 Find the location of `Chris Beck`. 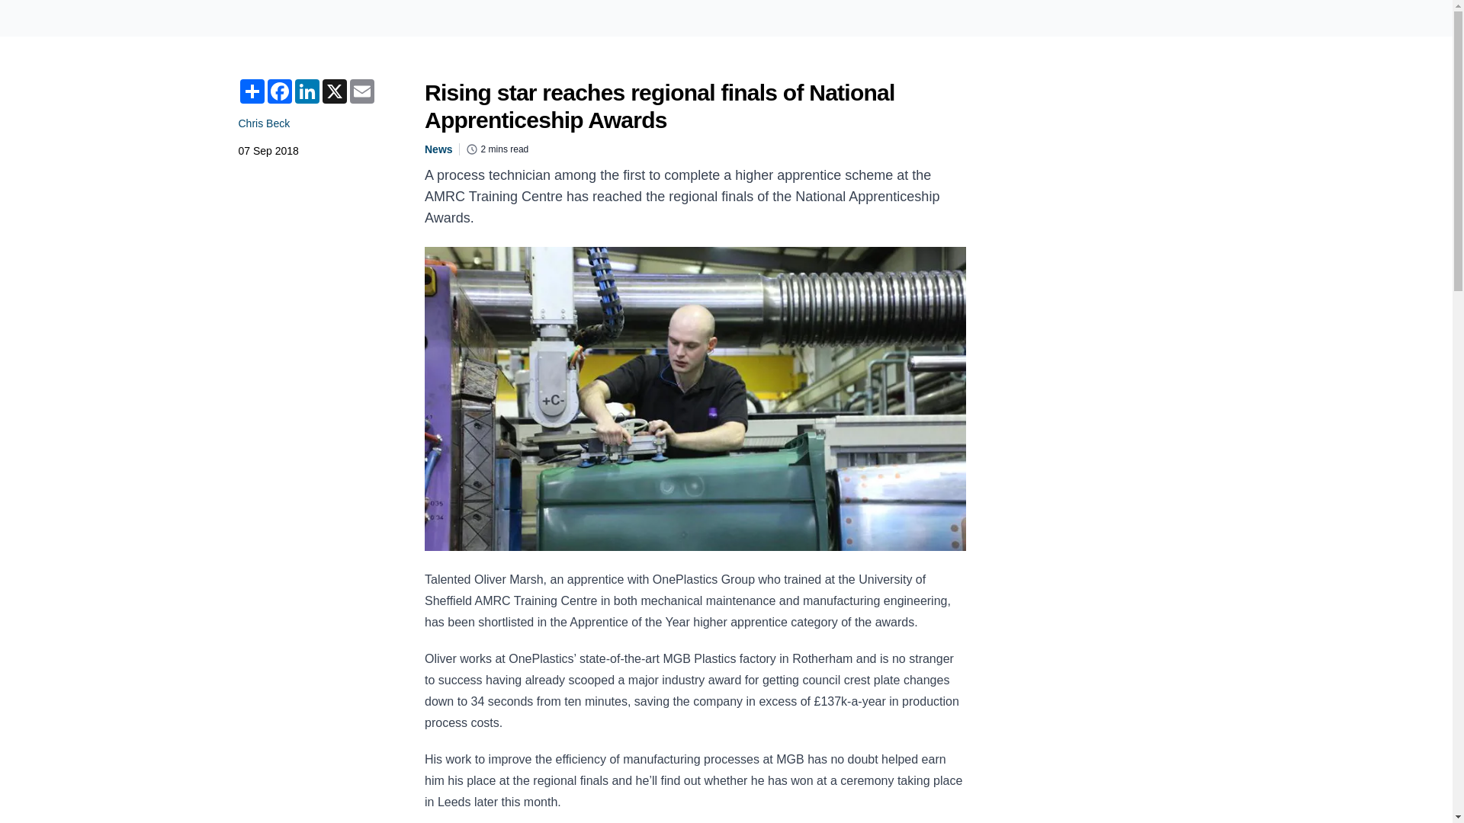

Chris Beck is located at coordinates (264, 123).